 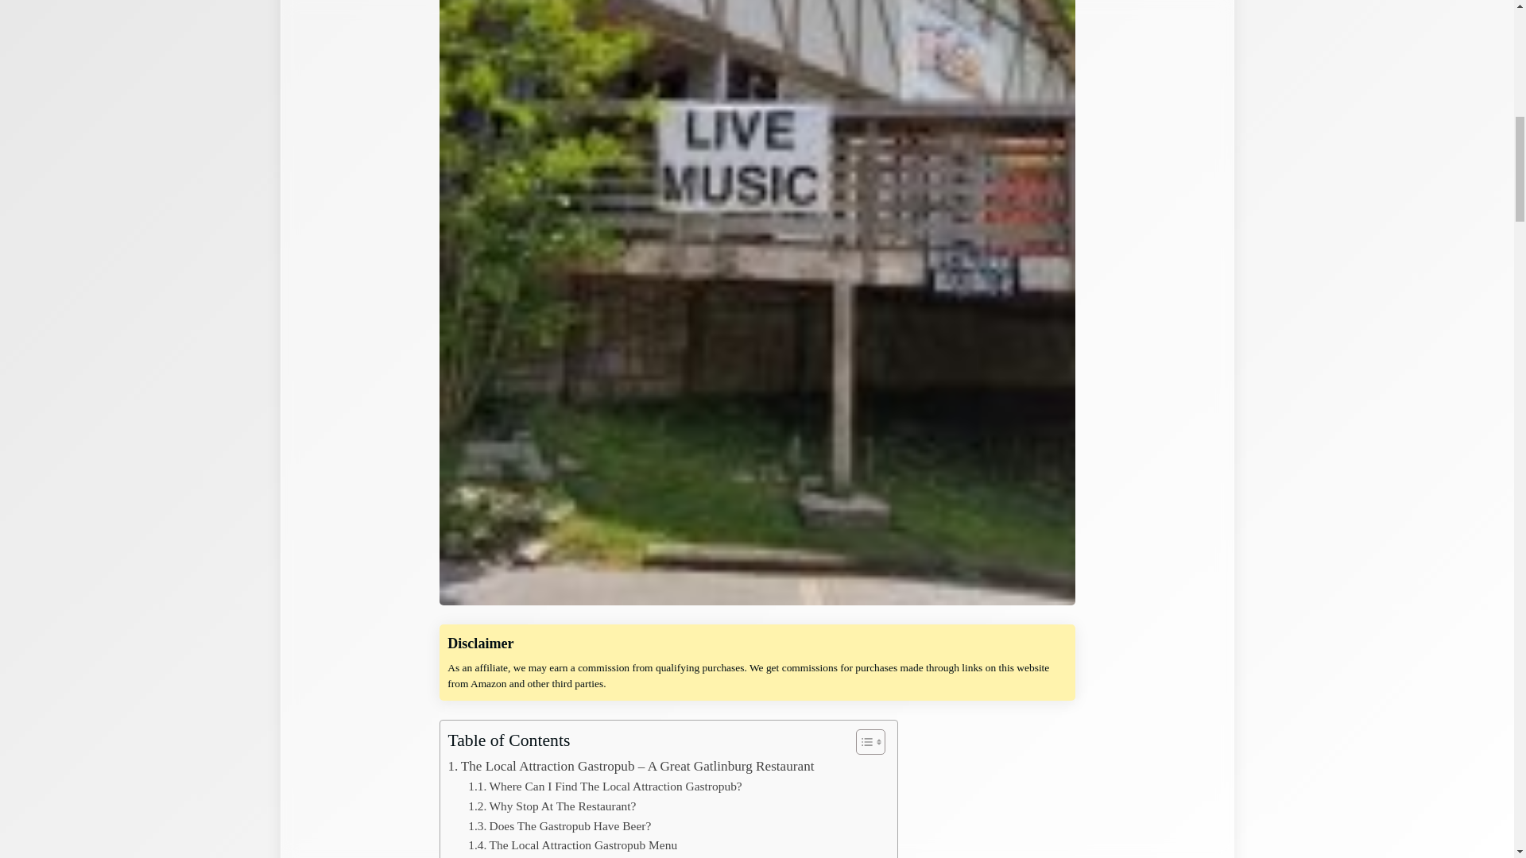 I want to click on Why Stop At The Restaurant?, so click(x=552, y=807).